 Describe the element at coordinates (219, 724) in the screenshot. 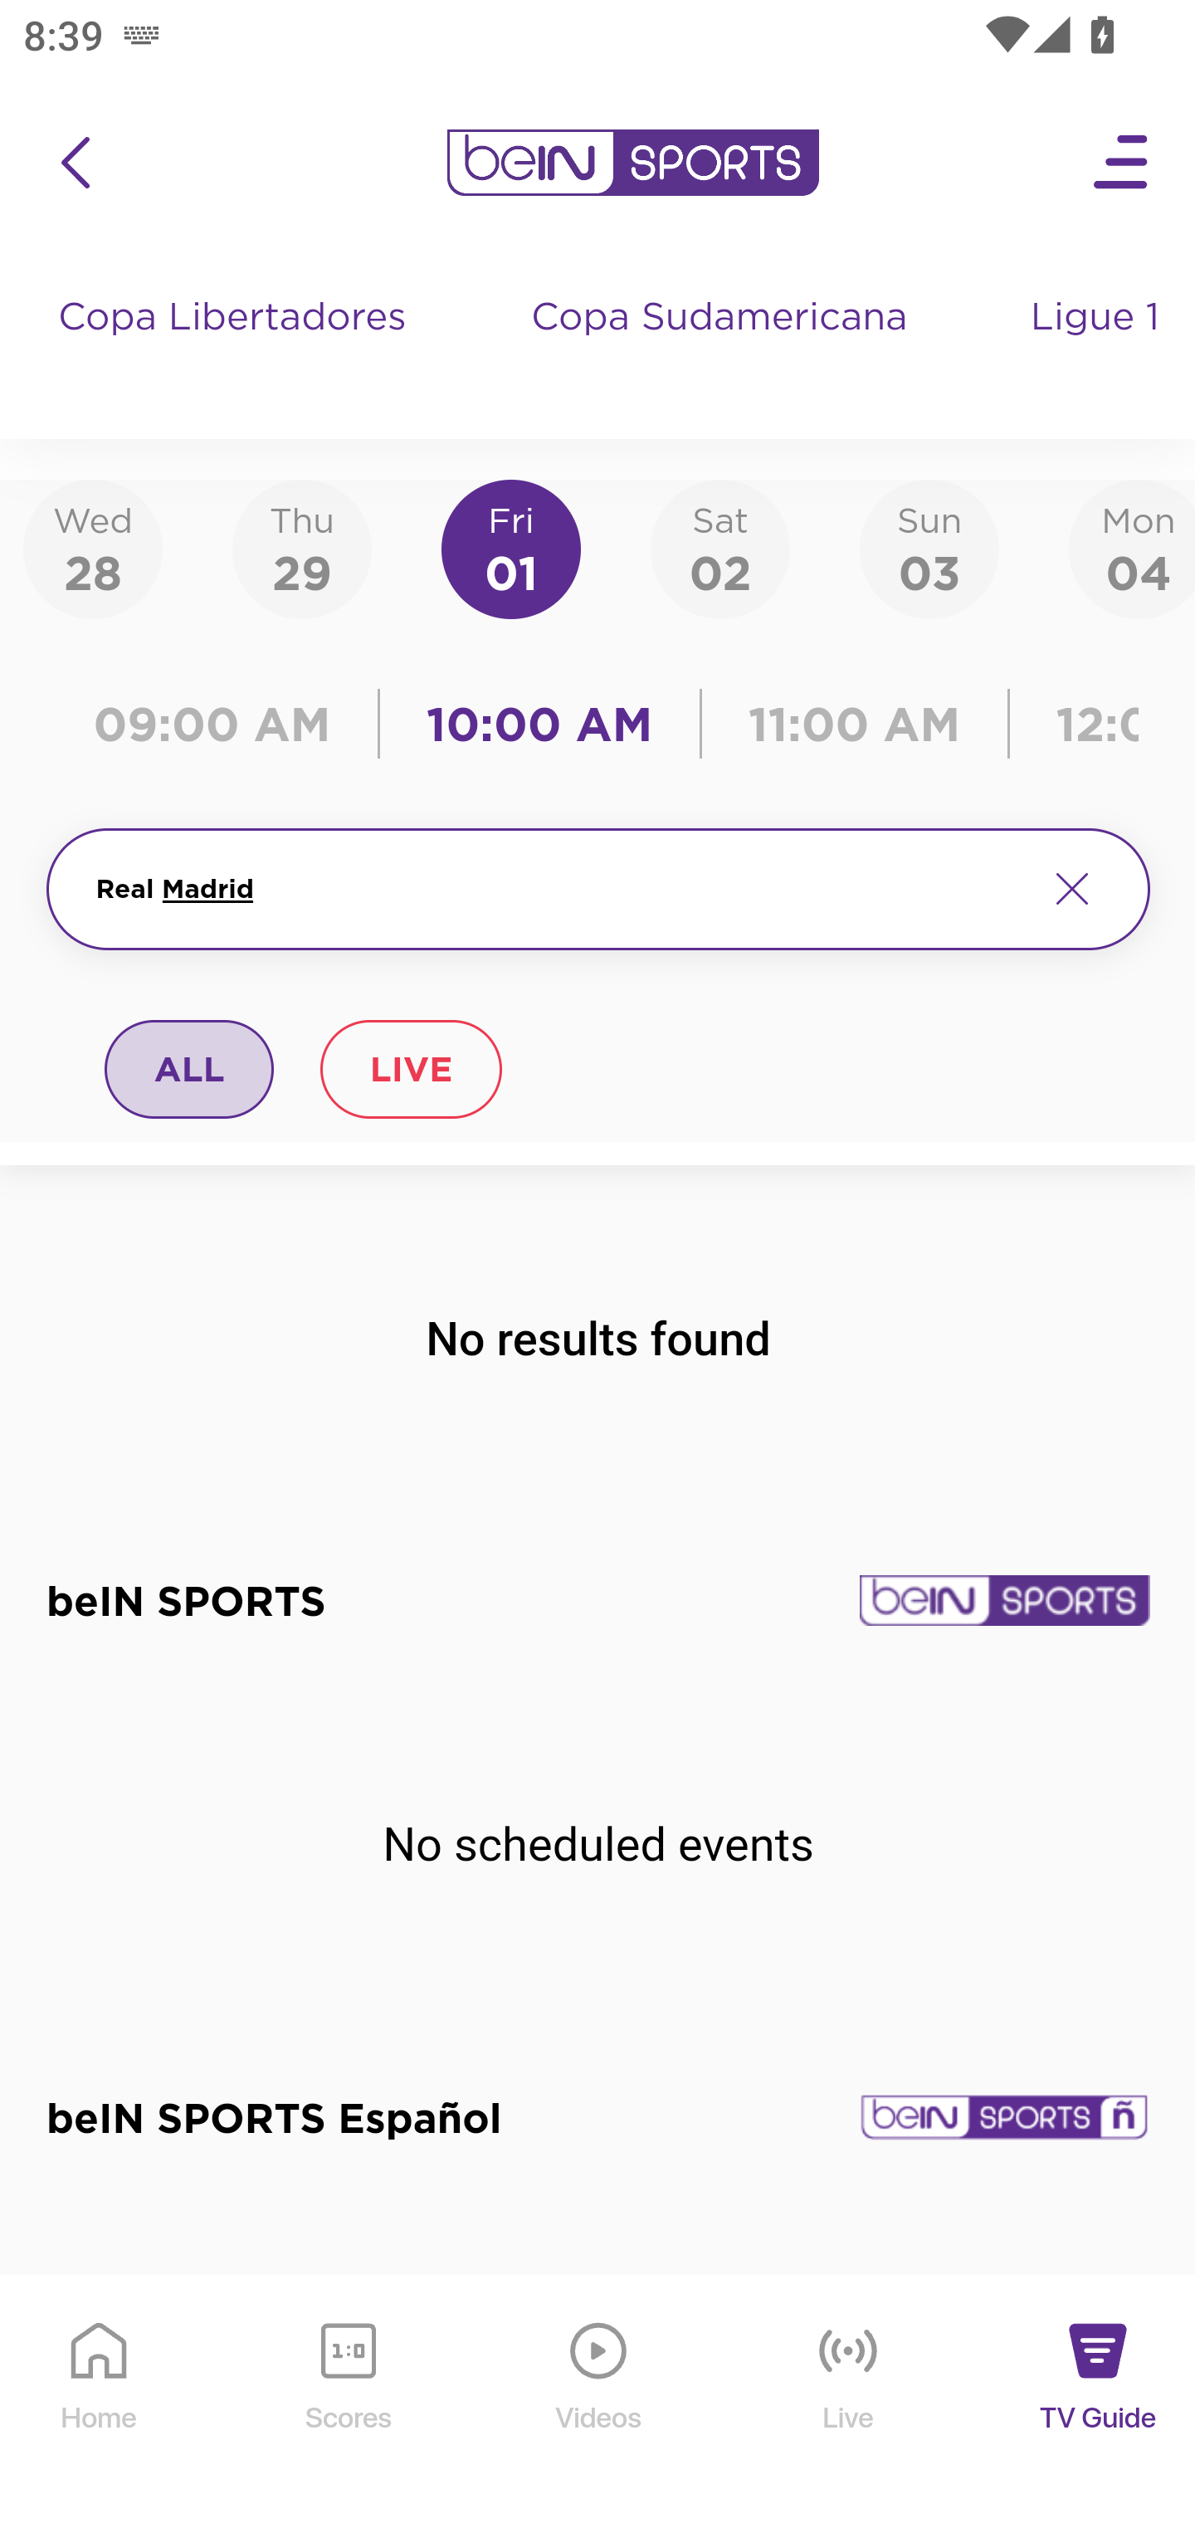

I see `09:00 AM` at that location.